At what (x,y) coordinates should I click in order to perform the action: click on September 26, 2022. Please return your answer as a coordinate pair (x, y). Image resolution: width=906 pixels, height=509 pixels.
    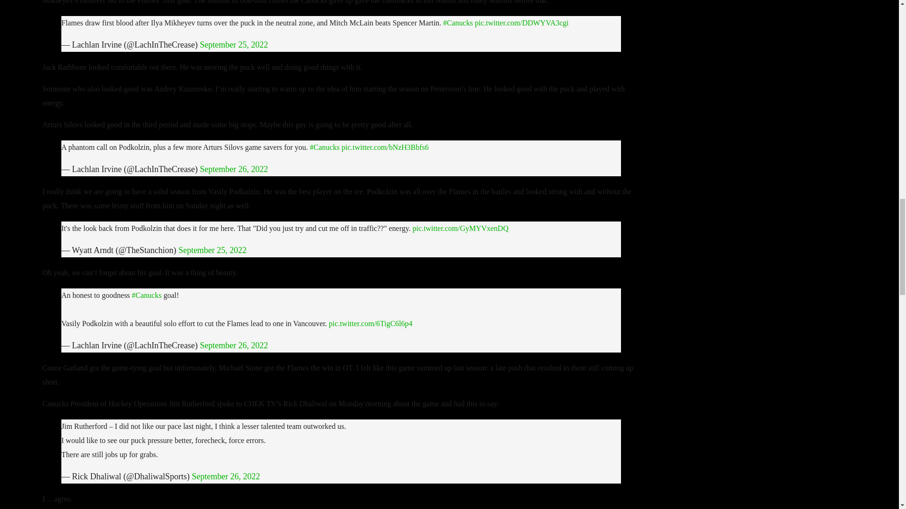
    Looking at the image, I should click on (233, 345).